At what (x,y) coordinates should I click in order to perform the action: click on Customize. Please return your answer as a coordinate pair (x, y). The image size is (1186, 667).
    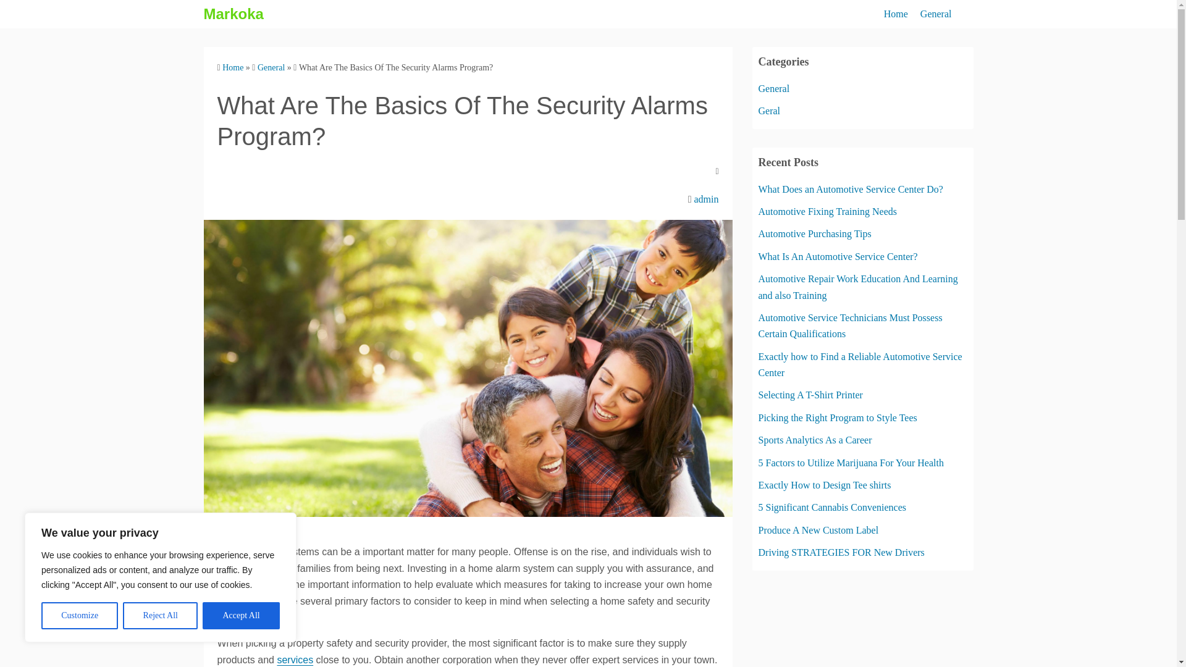
    Looking at the image, I should click on (79, 616).